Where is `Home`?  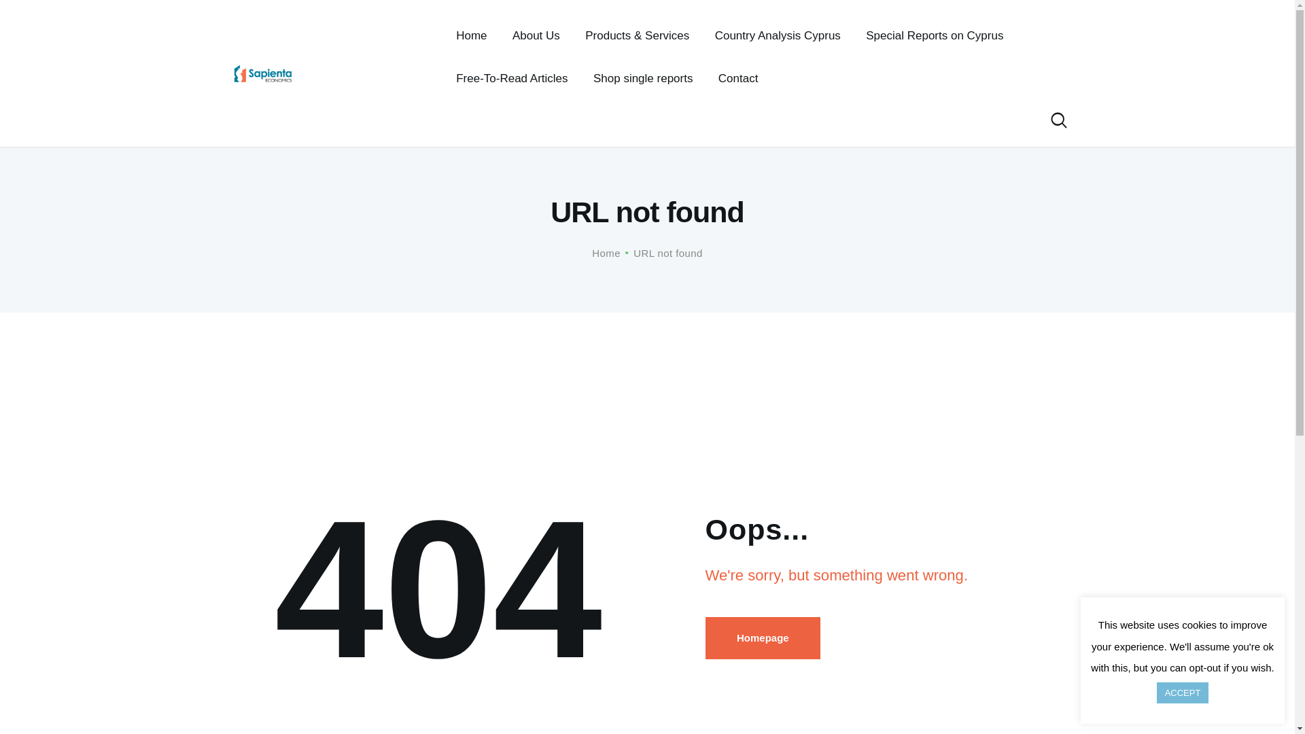
Home is located at coordinates (606, 253).